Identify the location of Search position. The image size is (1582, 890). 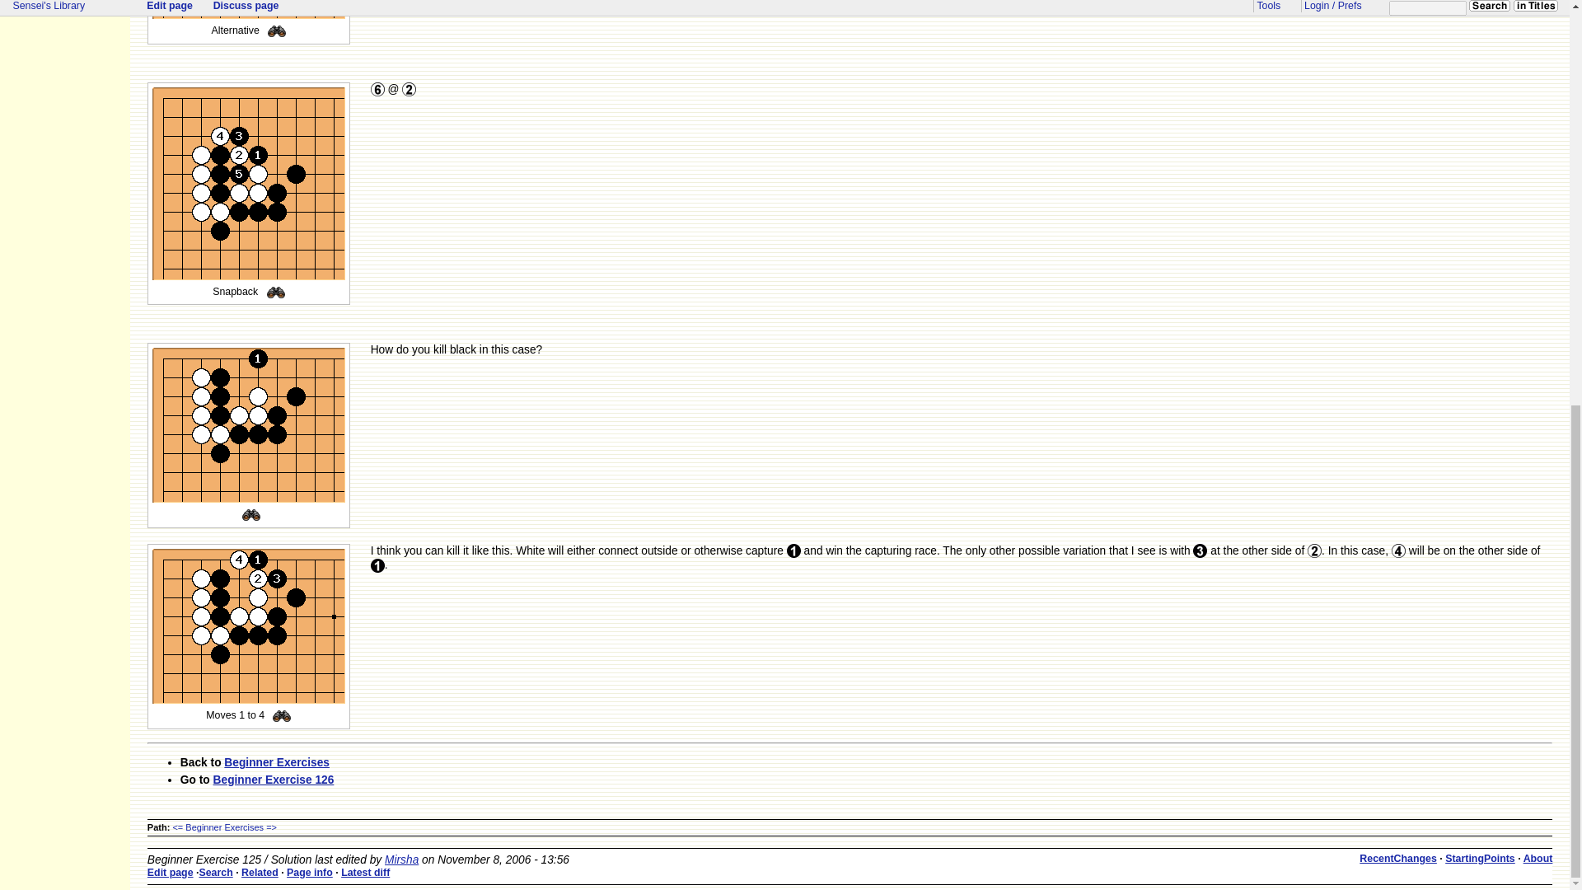
(277, 31).